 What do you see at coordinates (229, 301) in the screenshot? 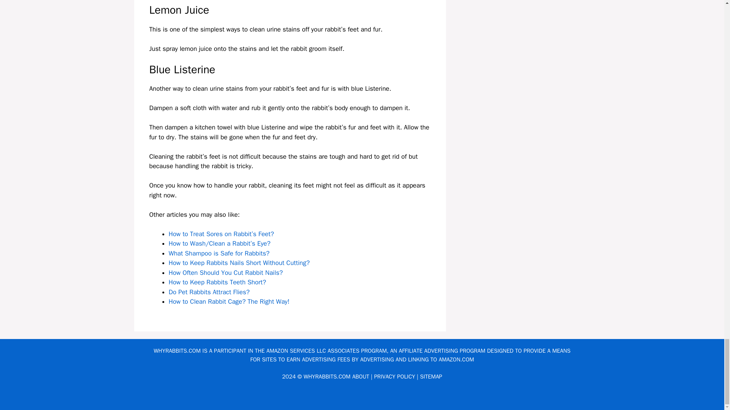
I see `How to Clean Rabbit Cage? The Right Way!` at bounding box center [229, 301].